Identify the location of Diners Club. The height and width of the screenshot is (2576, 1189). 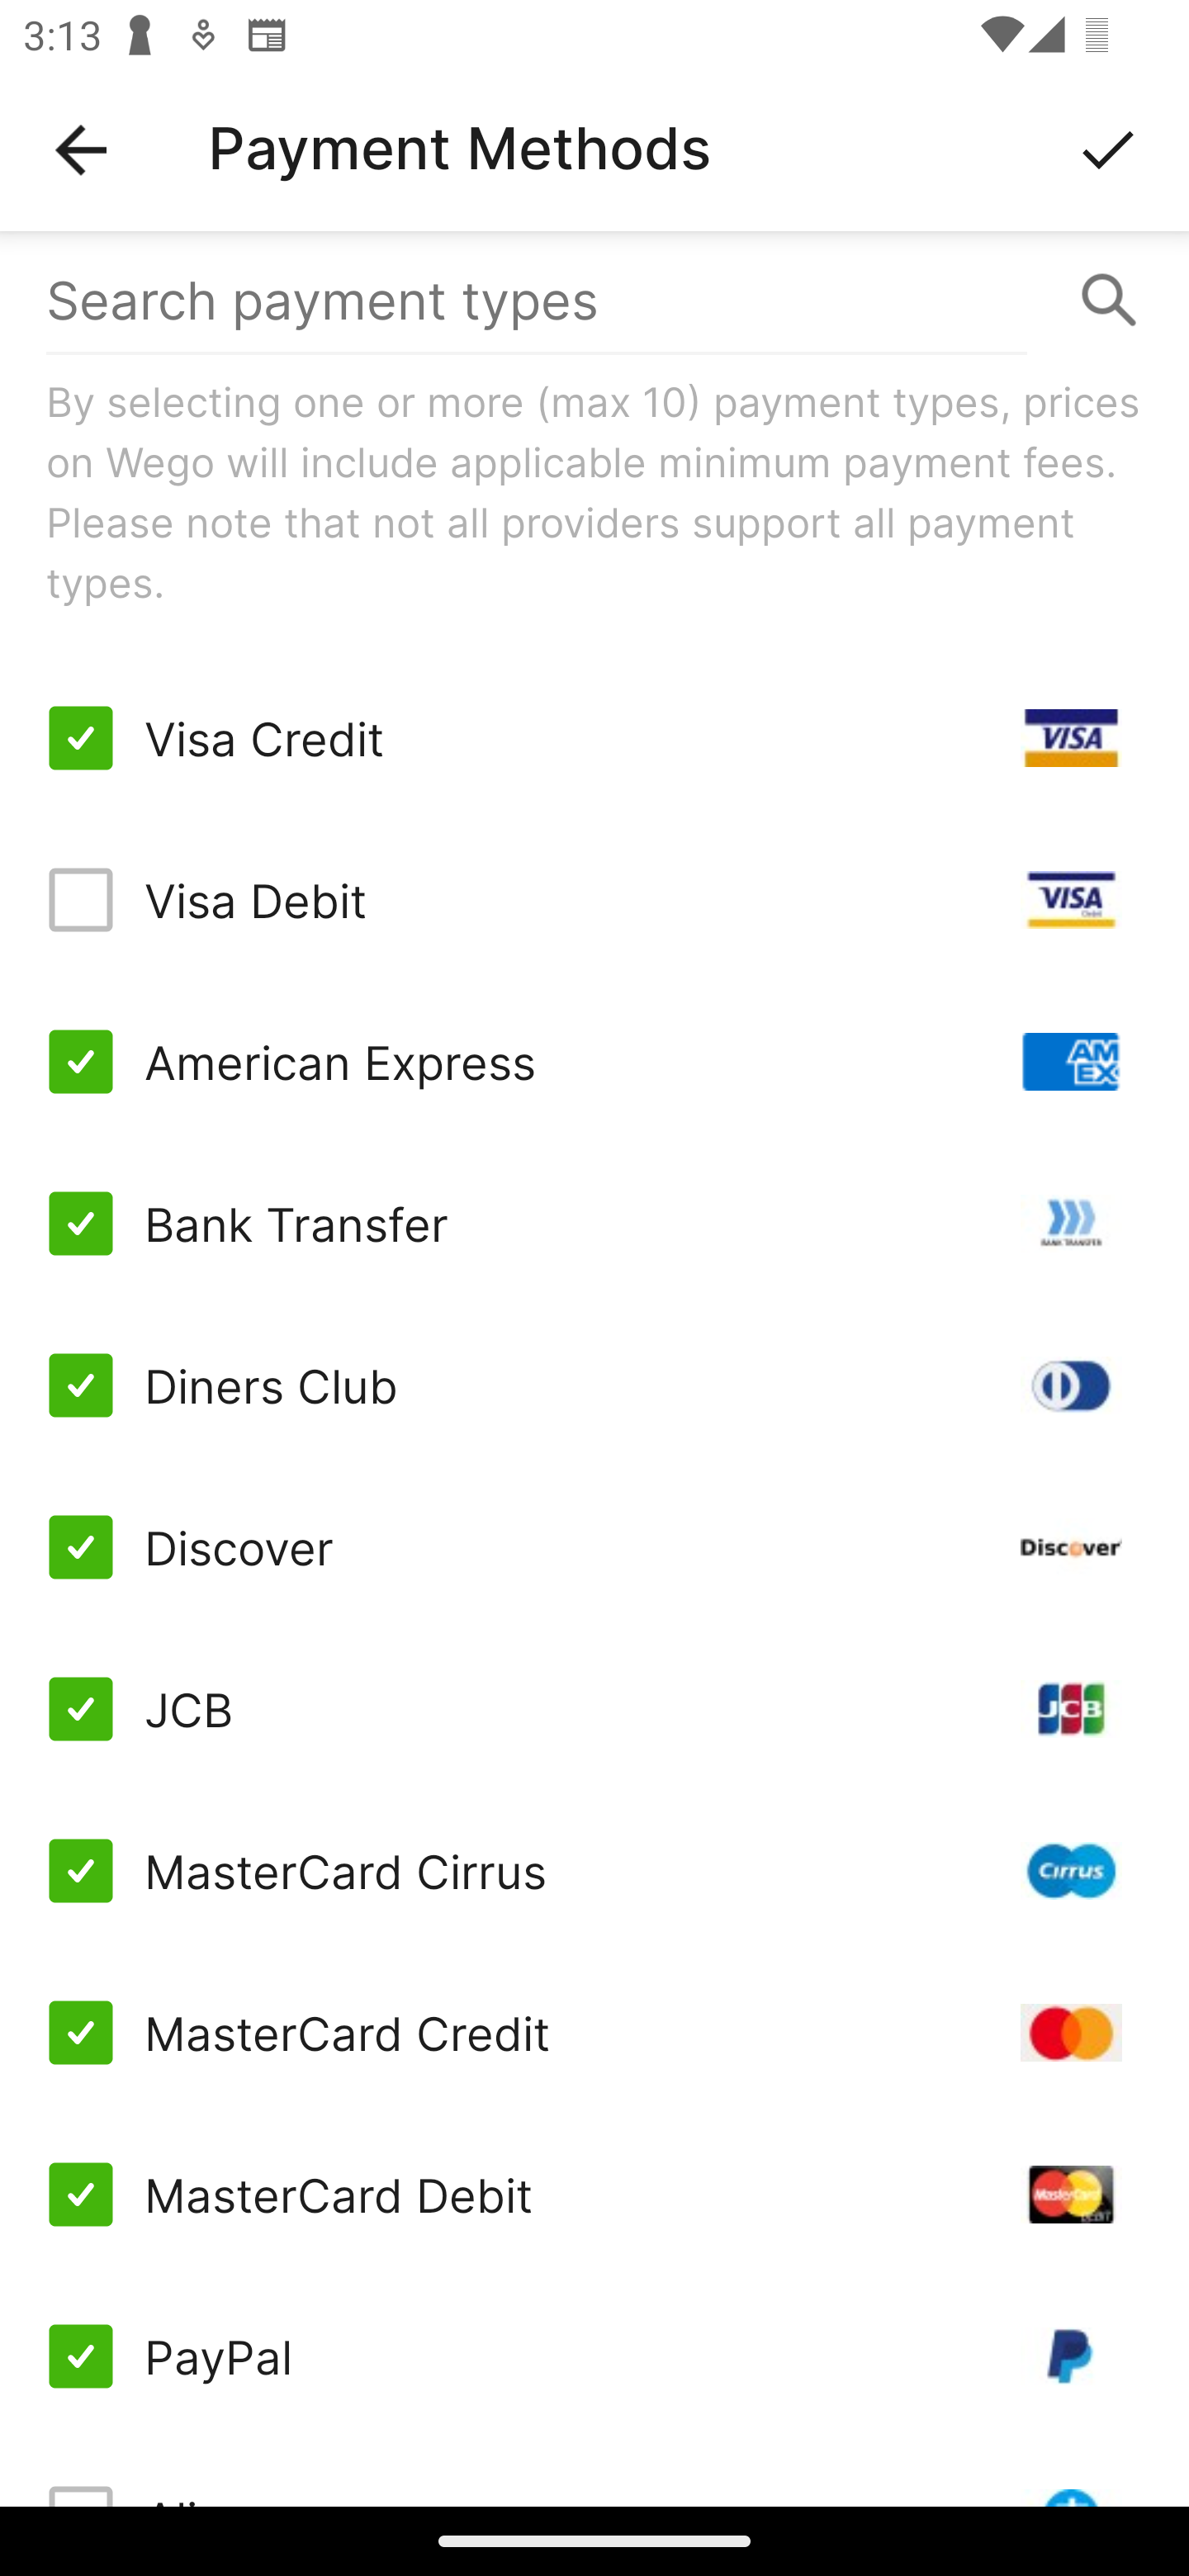
(594, 1384).